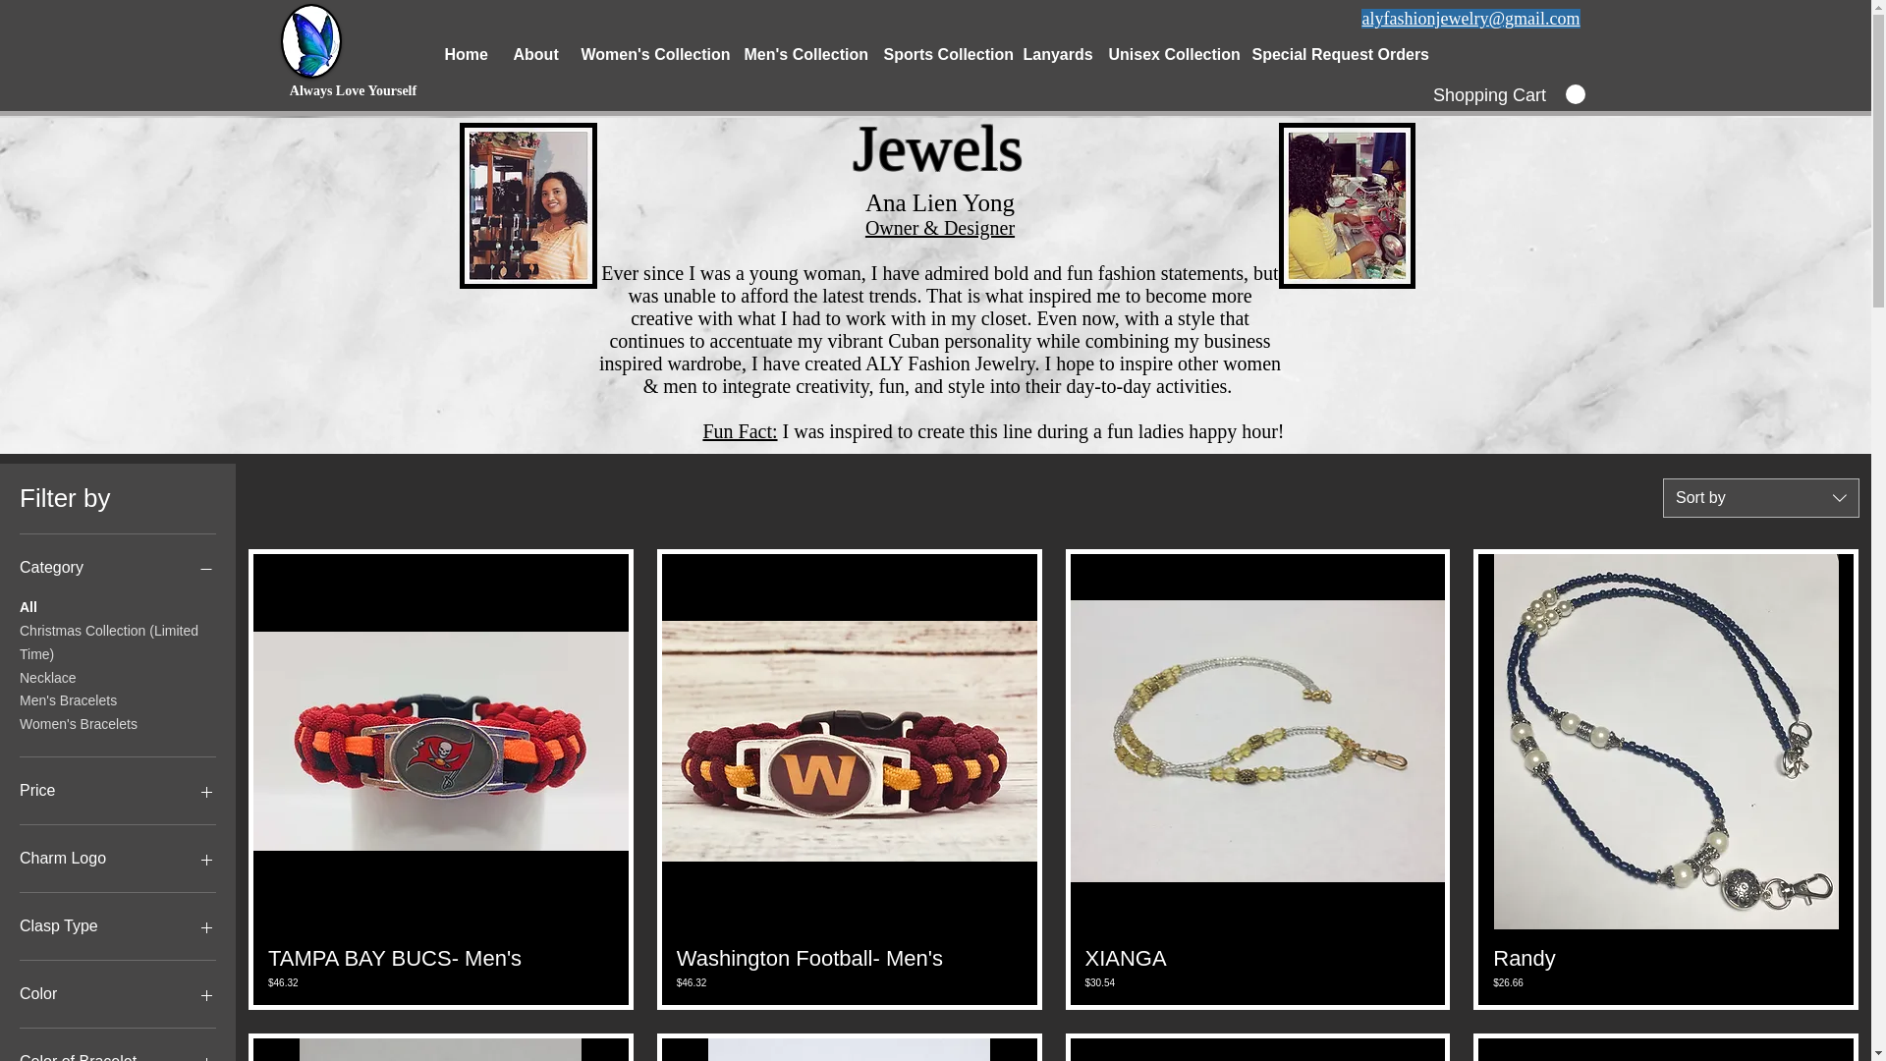 The width and height of the screenshot is (1886, 1061). What do you see at coordinates (646, 54) in the screenshot?
I see `Women's Collection` at bounding box center [646, 54].